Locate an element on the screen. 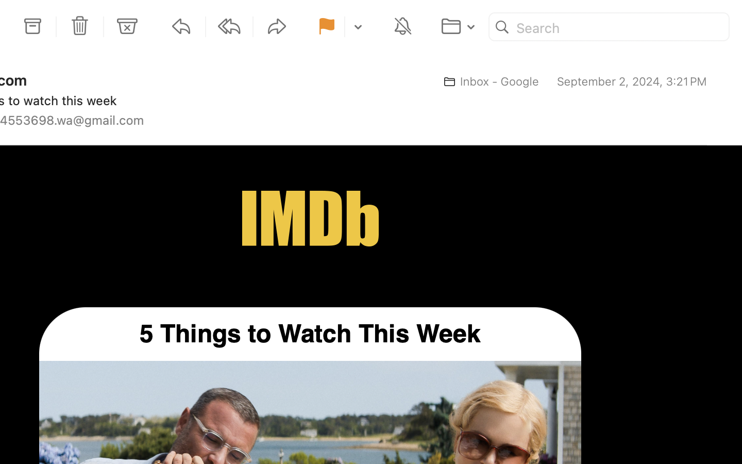 This screenshot has width=742, height=464. 5 Things to Watch This Week is located at coordinates (310, 334).